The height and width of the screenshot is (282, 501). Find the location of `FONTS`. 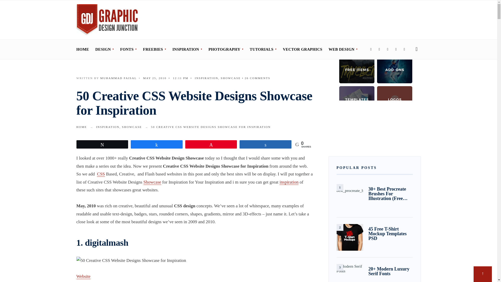

FONTS is located at coordinates (128, 49).